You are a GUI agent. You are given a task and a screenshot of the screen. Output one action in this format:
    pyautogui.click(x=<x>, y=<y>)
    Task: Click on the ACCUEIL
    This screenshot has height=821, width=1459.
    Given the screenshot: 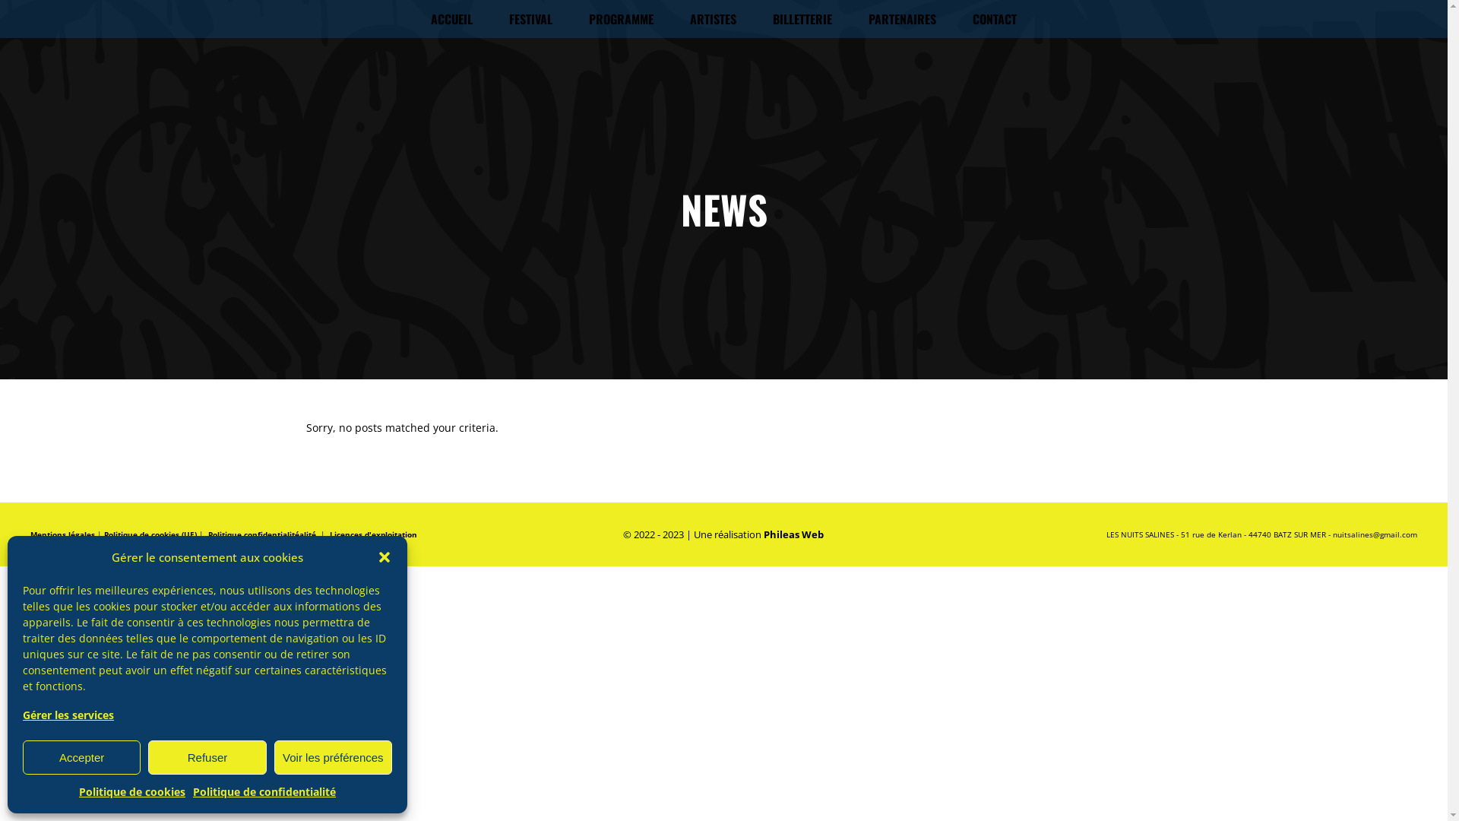 What is the action you would take?
    pyautogui.click(x=451, y=19)
    